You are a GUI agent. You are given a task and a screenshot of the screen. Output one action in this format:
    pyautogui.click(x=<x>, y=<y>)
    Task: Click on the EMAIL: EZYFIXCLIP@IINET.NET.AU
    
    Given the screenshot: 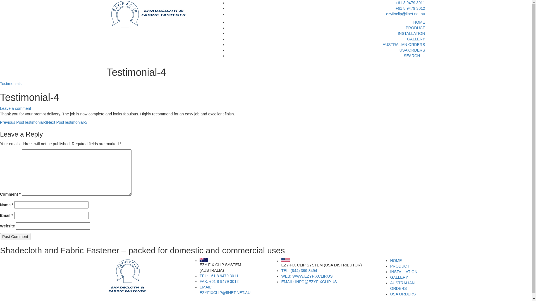 What is the action you would take?
    pyautogui.click(x=225, y=290)
    